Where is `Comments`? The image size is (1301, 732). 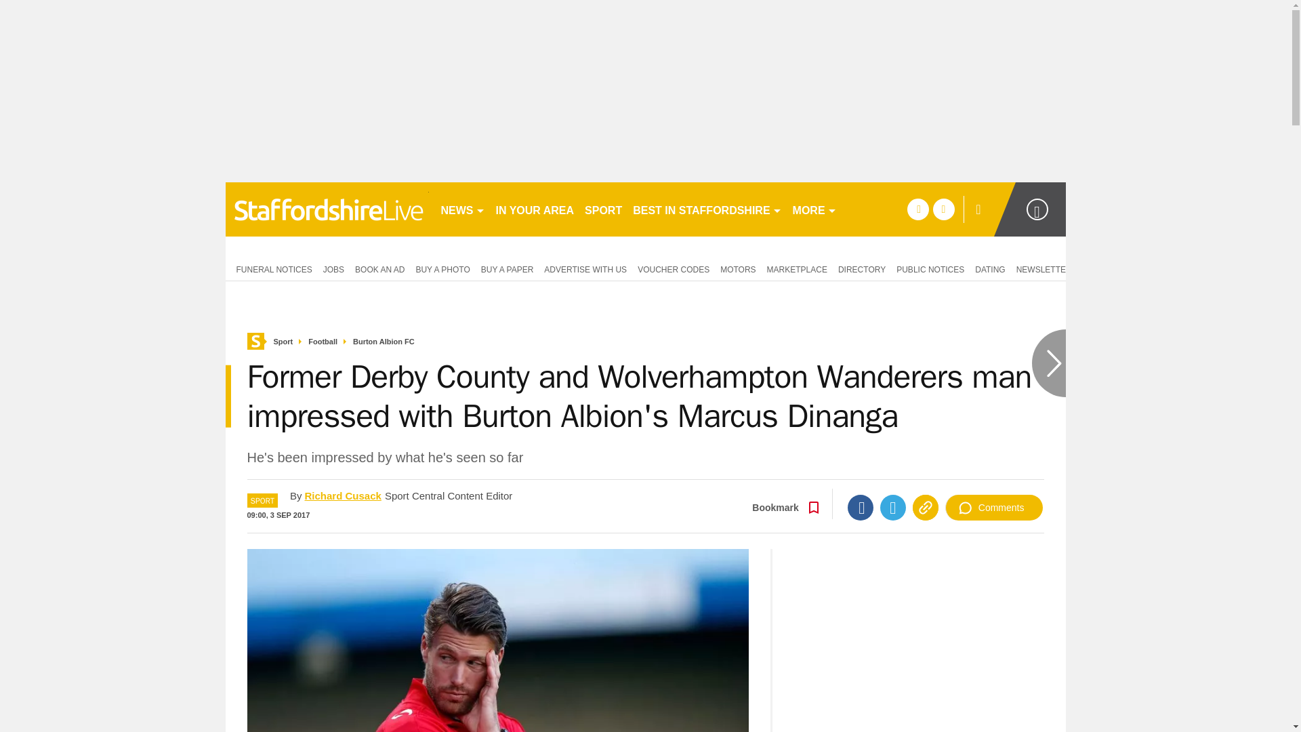 Comments is located at coordinates (994, 507).